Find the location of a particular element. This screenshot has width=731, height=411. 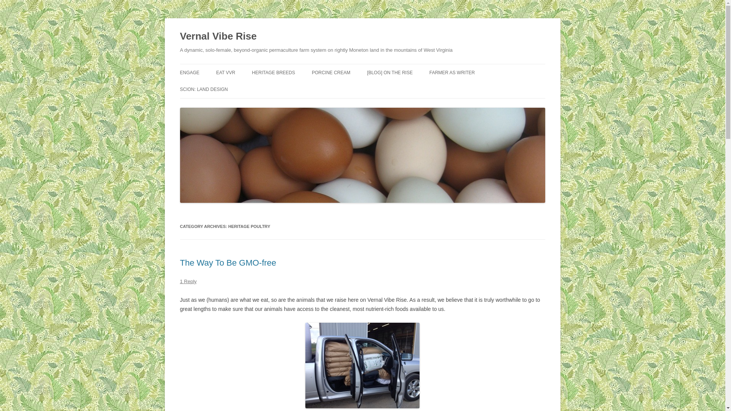

The Way To Be GMO-free is located at coordinates (228, 263).